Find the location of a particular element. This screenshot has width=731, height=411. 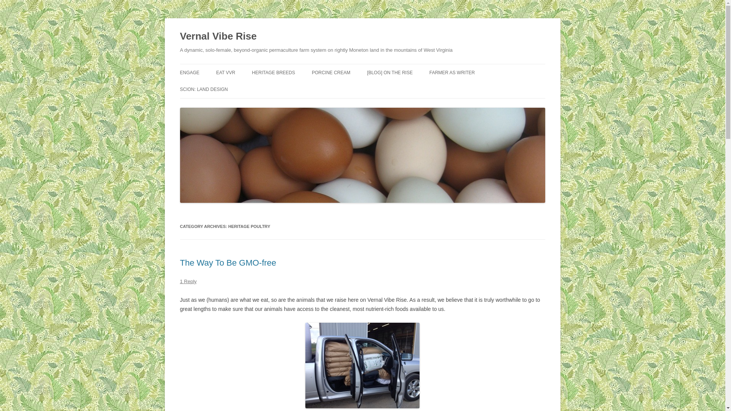

The Way To Be GMO-free is located at coordinates (228, 263).